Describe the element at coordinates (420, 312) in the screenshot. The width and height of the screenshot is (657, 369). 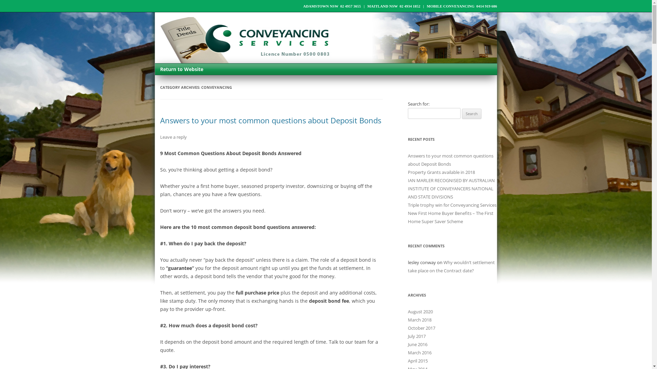
I see `August 2020` at that location.